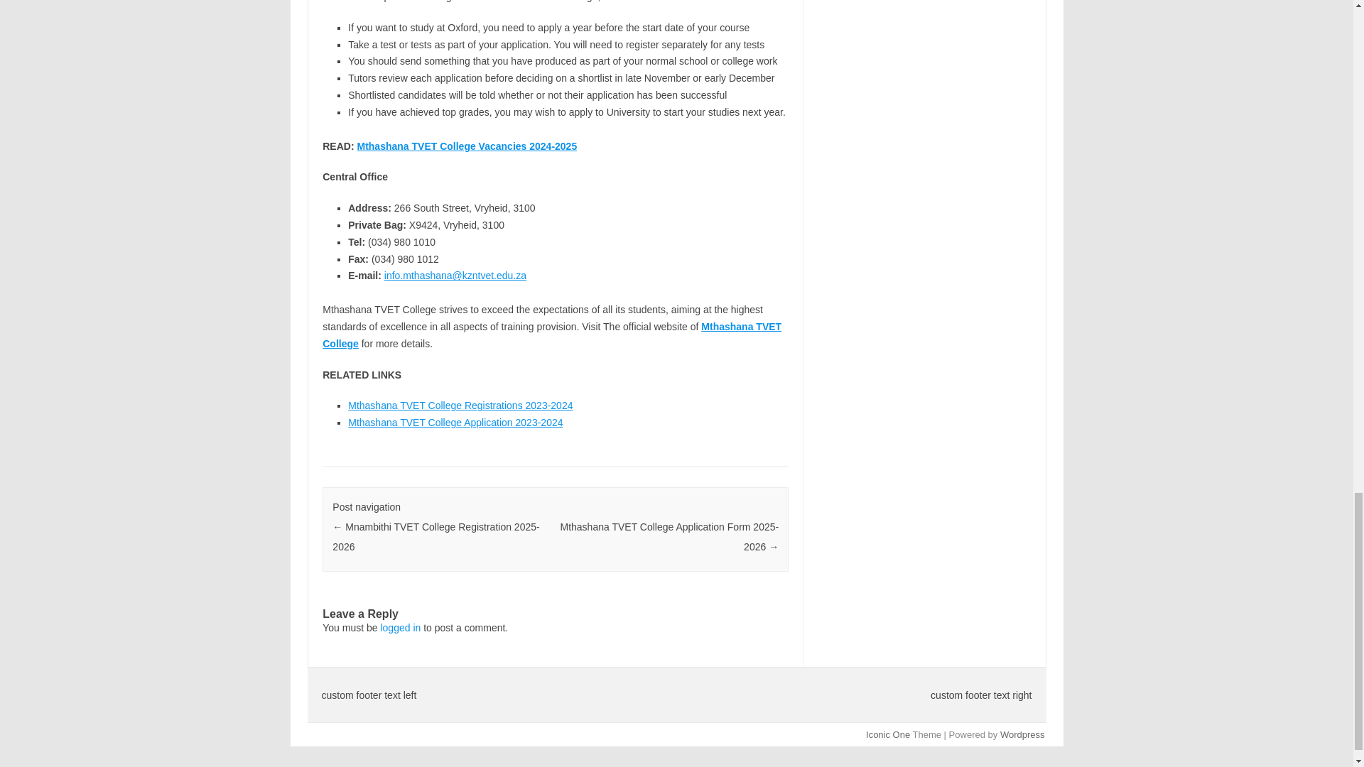 This screenshot has width=1364, height=767. Describe the element at coordinates (551, 335) in the screenshot. I see `Mthashana TVET College` at that location.